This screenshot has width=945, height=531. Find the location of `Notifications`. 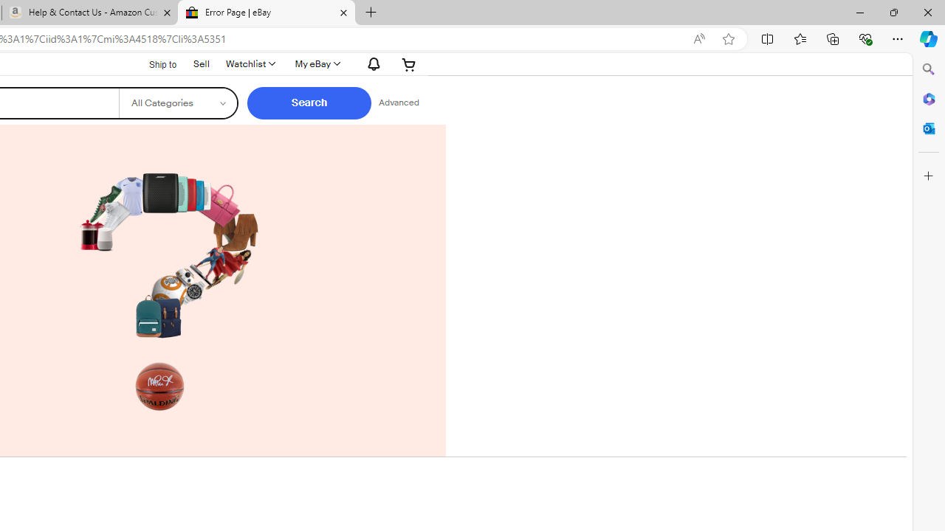

Notifications is located at coordinates (371, 63).